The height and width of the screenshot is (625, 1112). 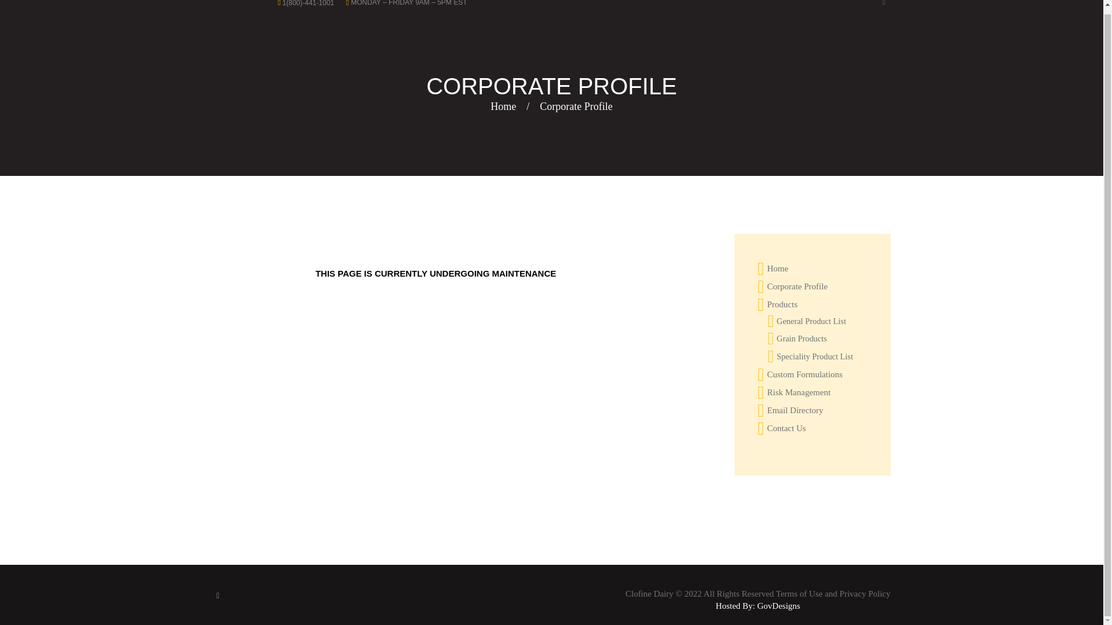 I want to click on Corporate Profile, so click(x=797, y=286).